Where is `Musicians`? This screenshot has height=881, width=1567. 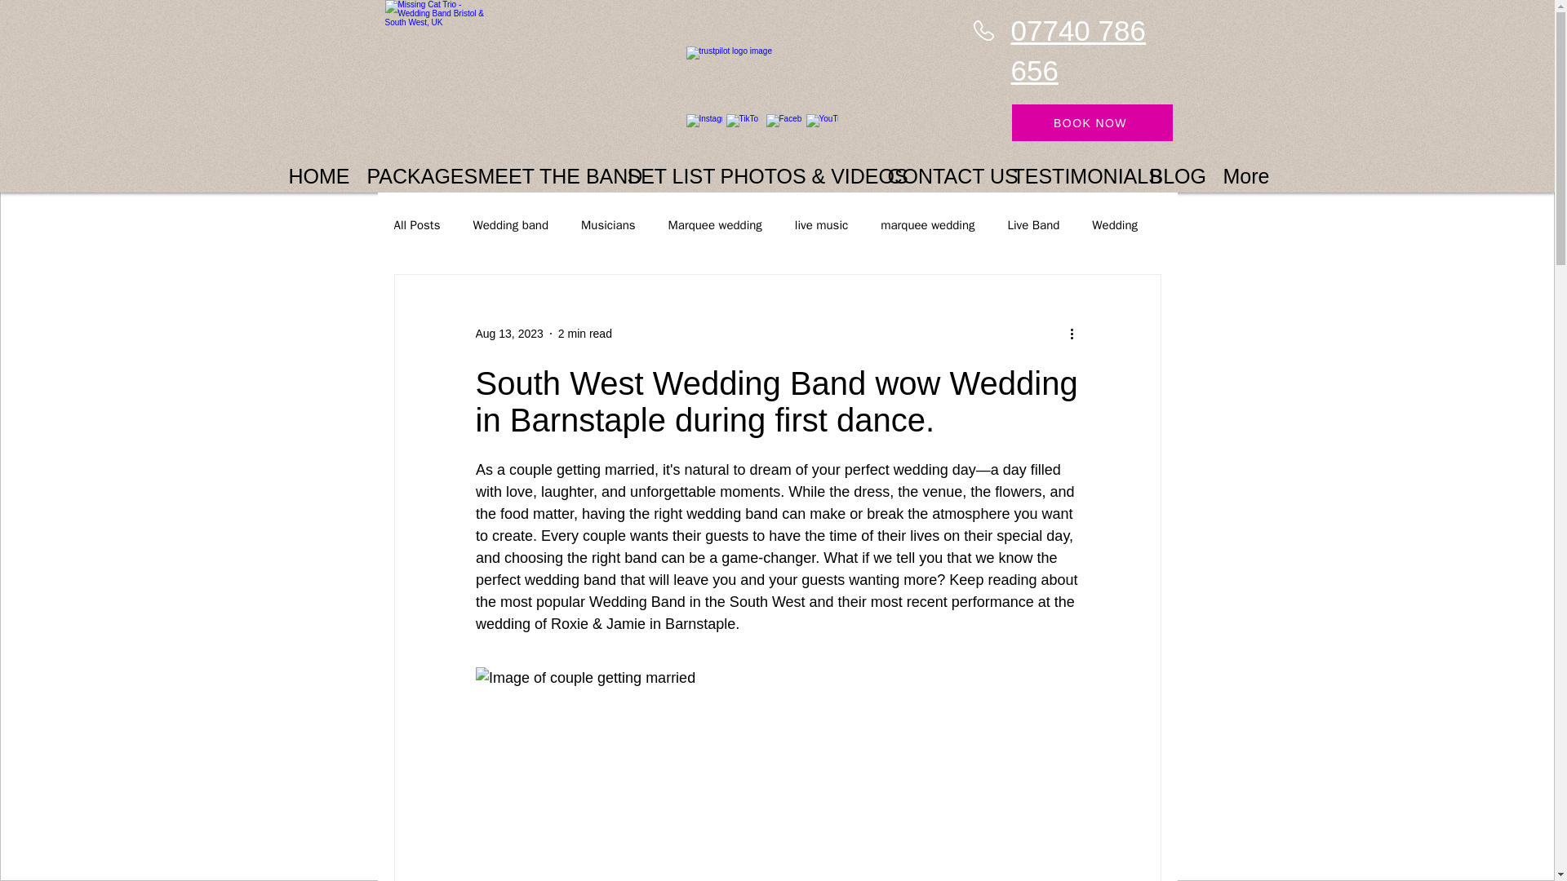
Musicians is located at coordinates (609, 224).